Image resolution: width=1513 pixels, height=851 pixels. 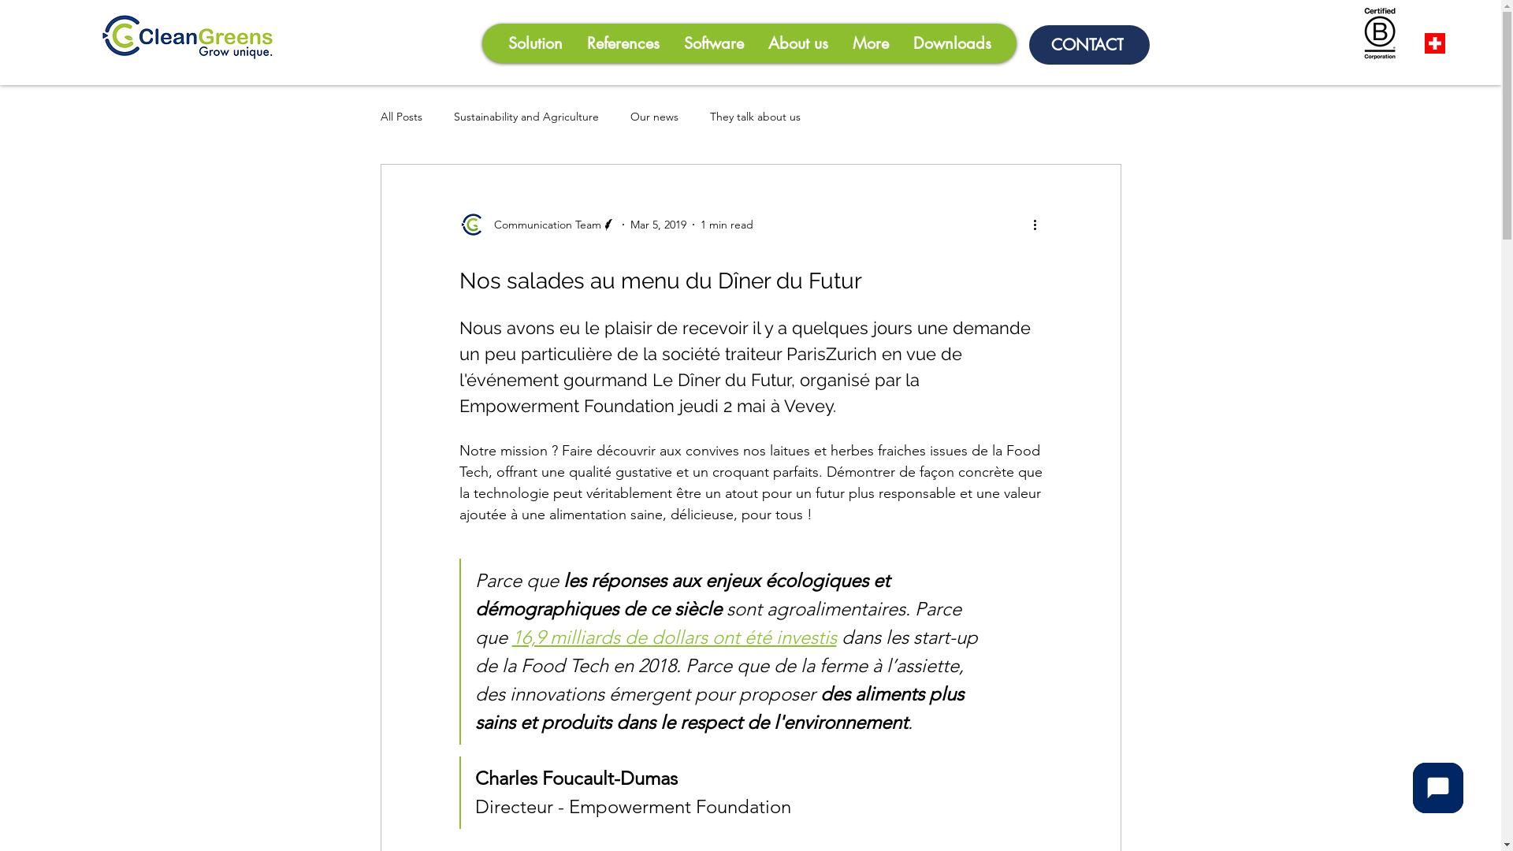 What do you see at coordinates (537, 225) in the screenshot?
I see `Communication Team` at bounding box center [537, 225].